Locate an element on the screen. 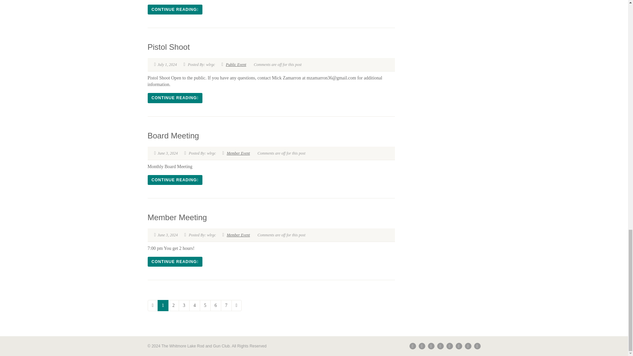 The width and height of the screenshot is (633, 356). First is located at coordinates (152, 305).